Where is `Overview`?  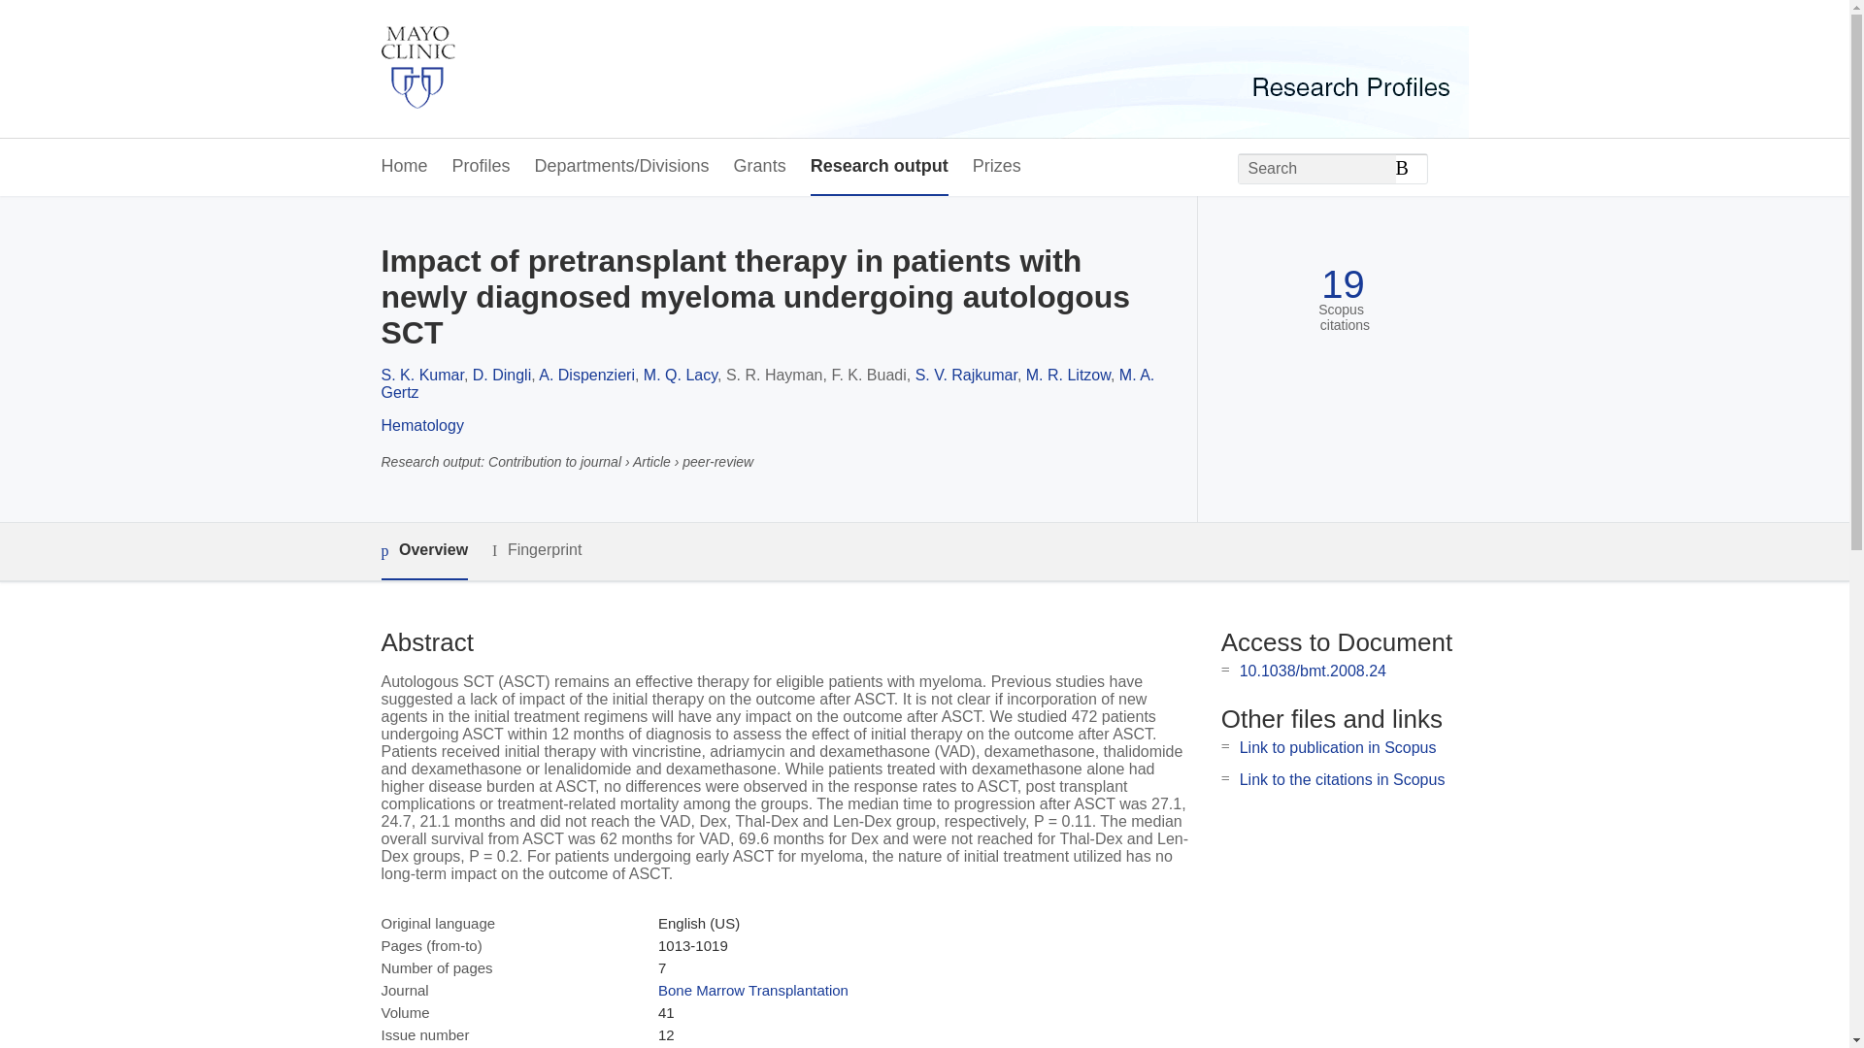 Overview is located at coordinates (423, 551).